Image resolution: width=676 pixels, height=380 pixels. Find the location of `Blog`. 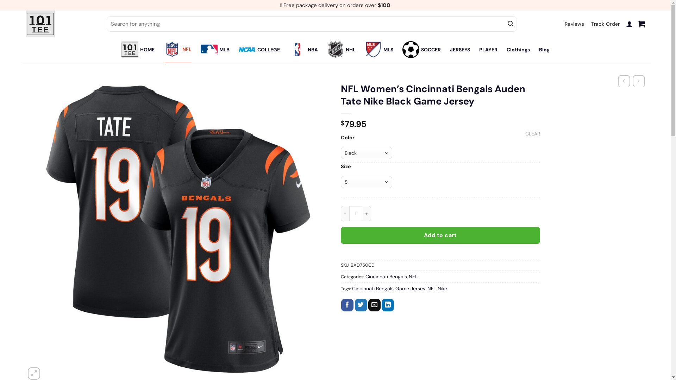

Blog is located at coordinates (544, 50).